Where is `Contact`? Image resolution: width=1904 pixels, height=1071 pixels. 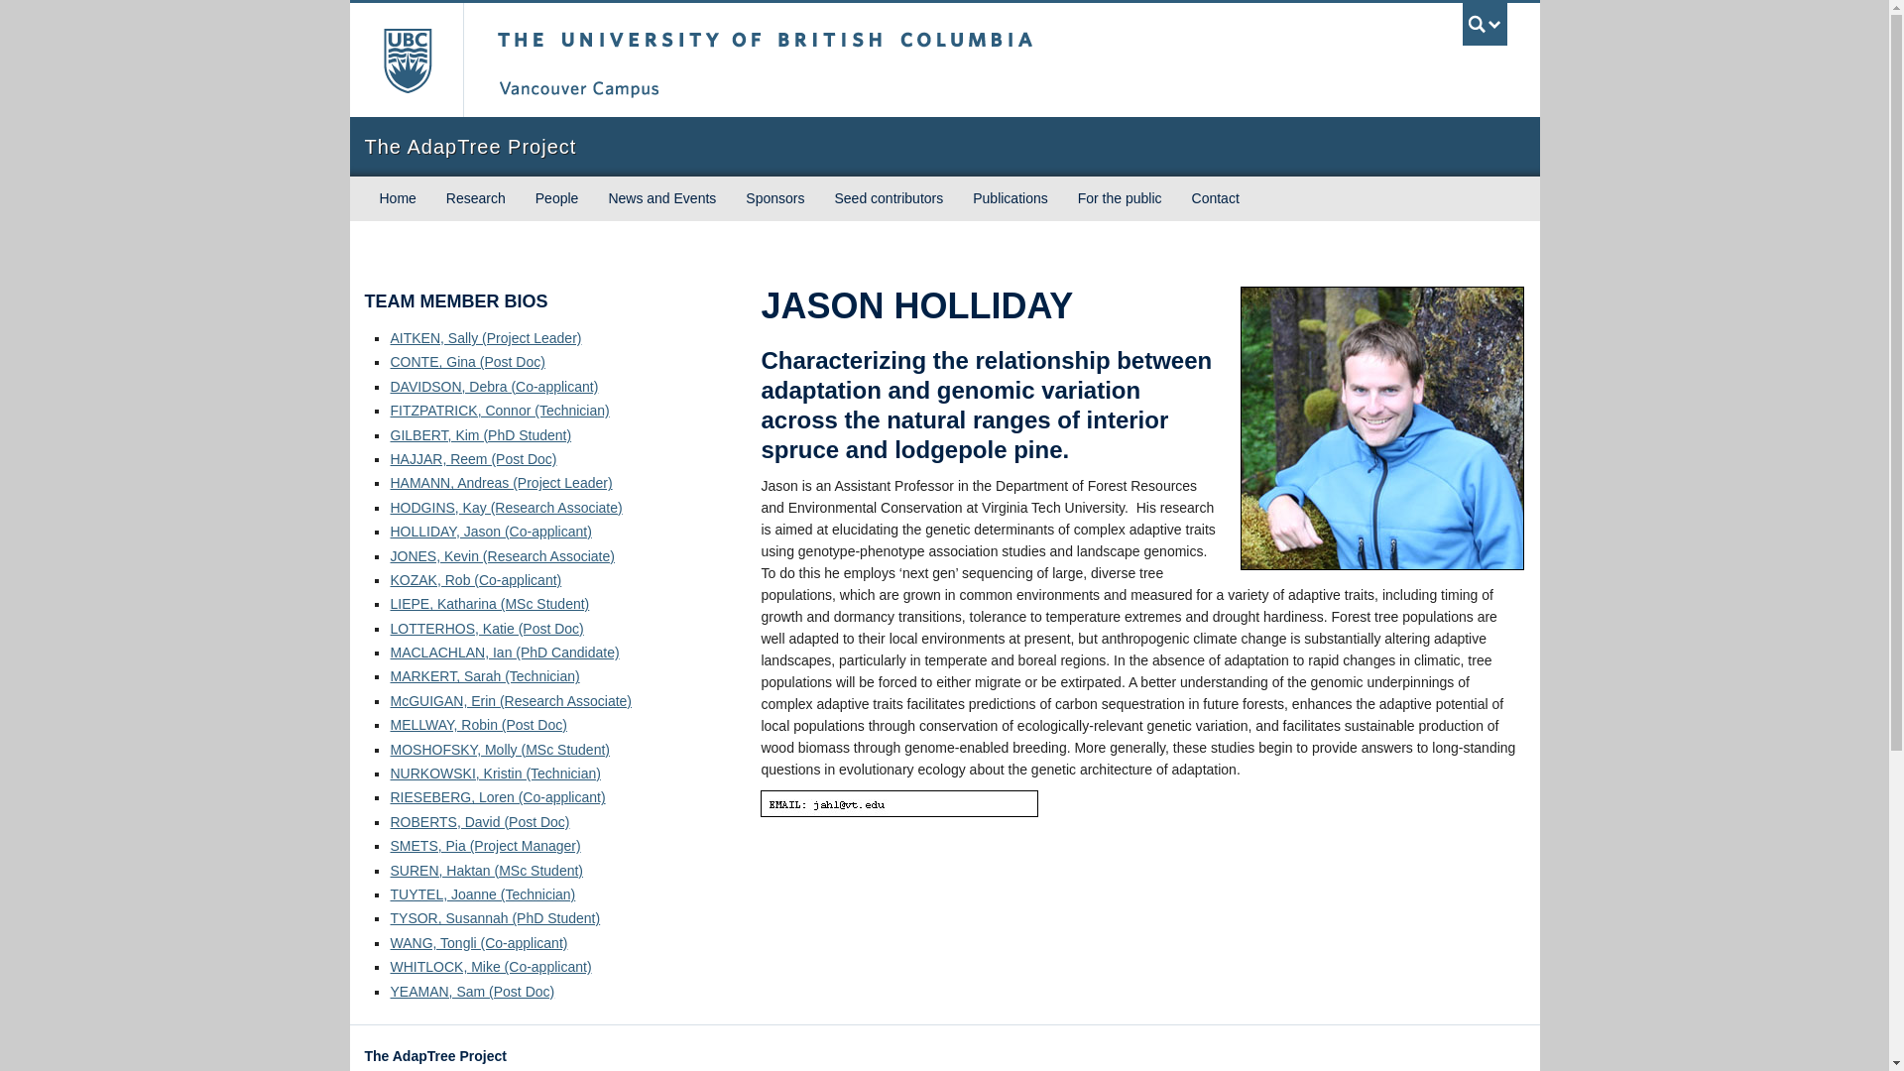 Contact is located at coordinates (1216, 198).